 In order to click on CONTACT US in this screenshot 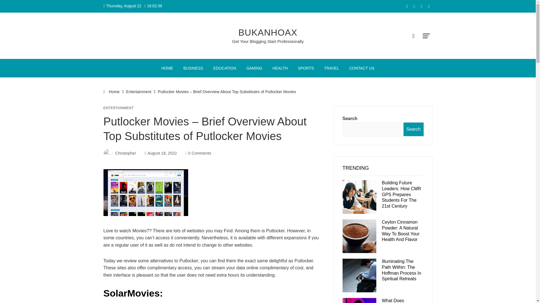, I will do `click(362, 68)`.